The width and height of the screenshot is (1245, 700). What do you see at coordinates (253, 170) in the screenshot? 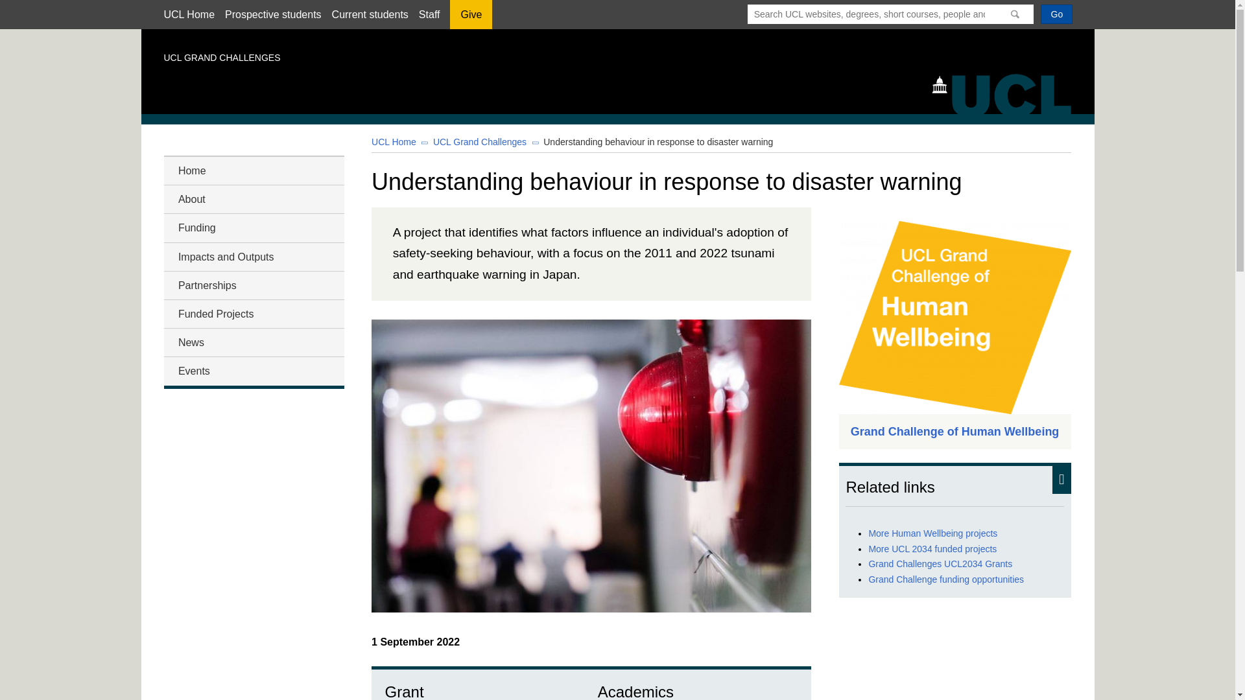
I see `Home` at bounding box center [253, 170].